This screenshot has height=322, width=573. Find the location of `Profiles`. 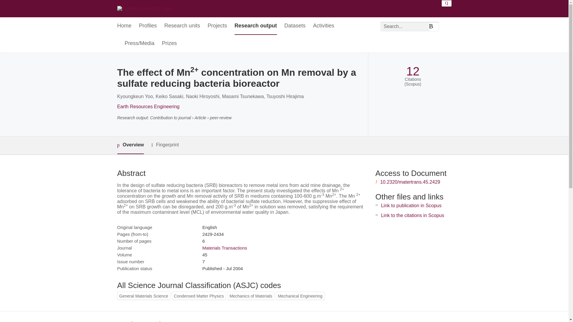

Profiles is located at coordinates (148, 26).